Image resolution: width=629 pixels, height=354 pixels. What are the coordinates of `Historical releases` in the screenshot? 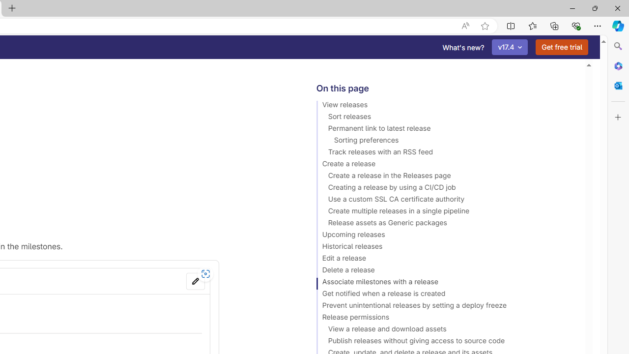 It's located at (446, 248).